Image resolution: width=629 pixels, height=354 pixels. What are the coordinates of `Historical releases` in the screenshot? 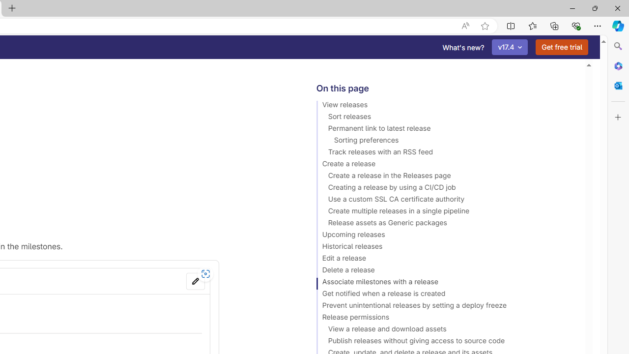 It's located at (446, 248).